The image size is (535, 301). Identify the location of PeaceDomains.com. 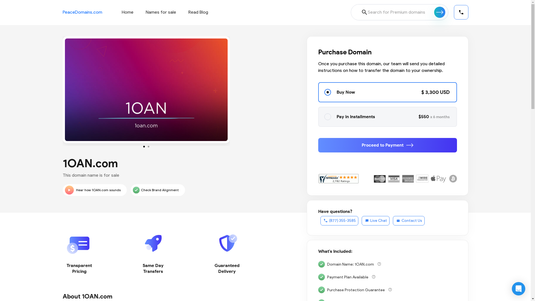
(82, 12).